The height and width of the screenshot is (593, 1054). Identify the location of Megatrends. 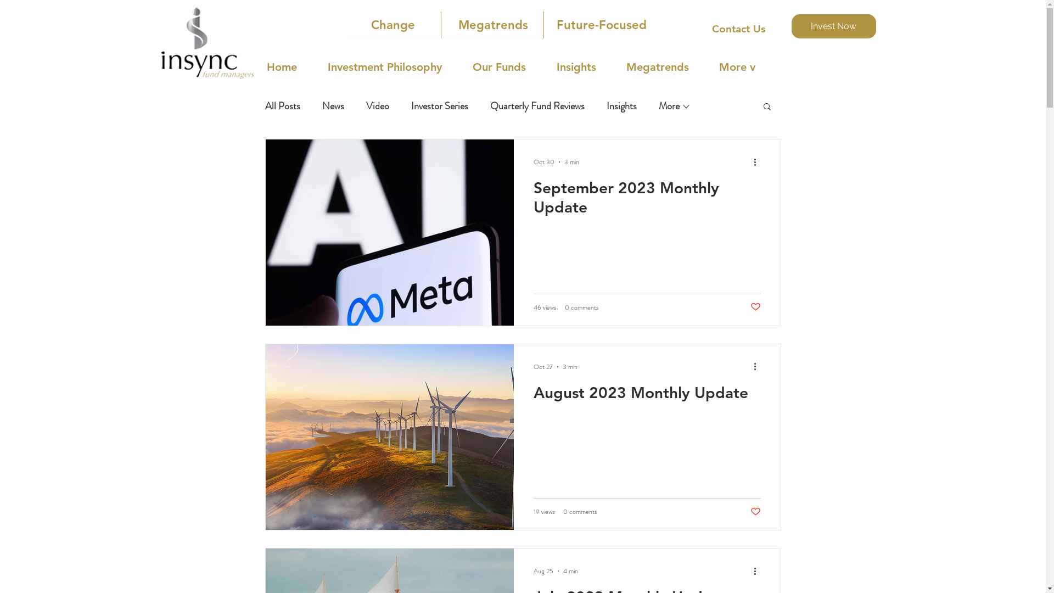
(493, 25).